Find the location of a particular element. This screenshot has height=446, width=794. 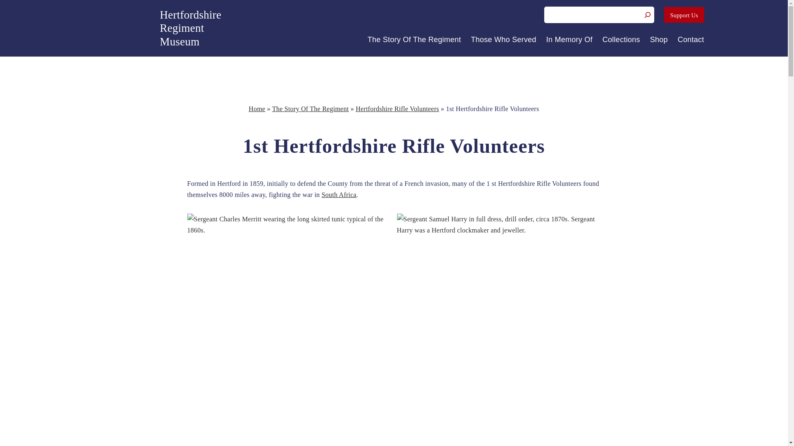

The Story Of The Regiment is located at coordinates (414, 40).